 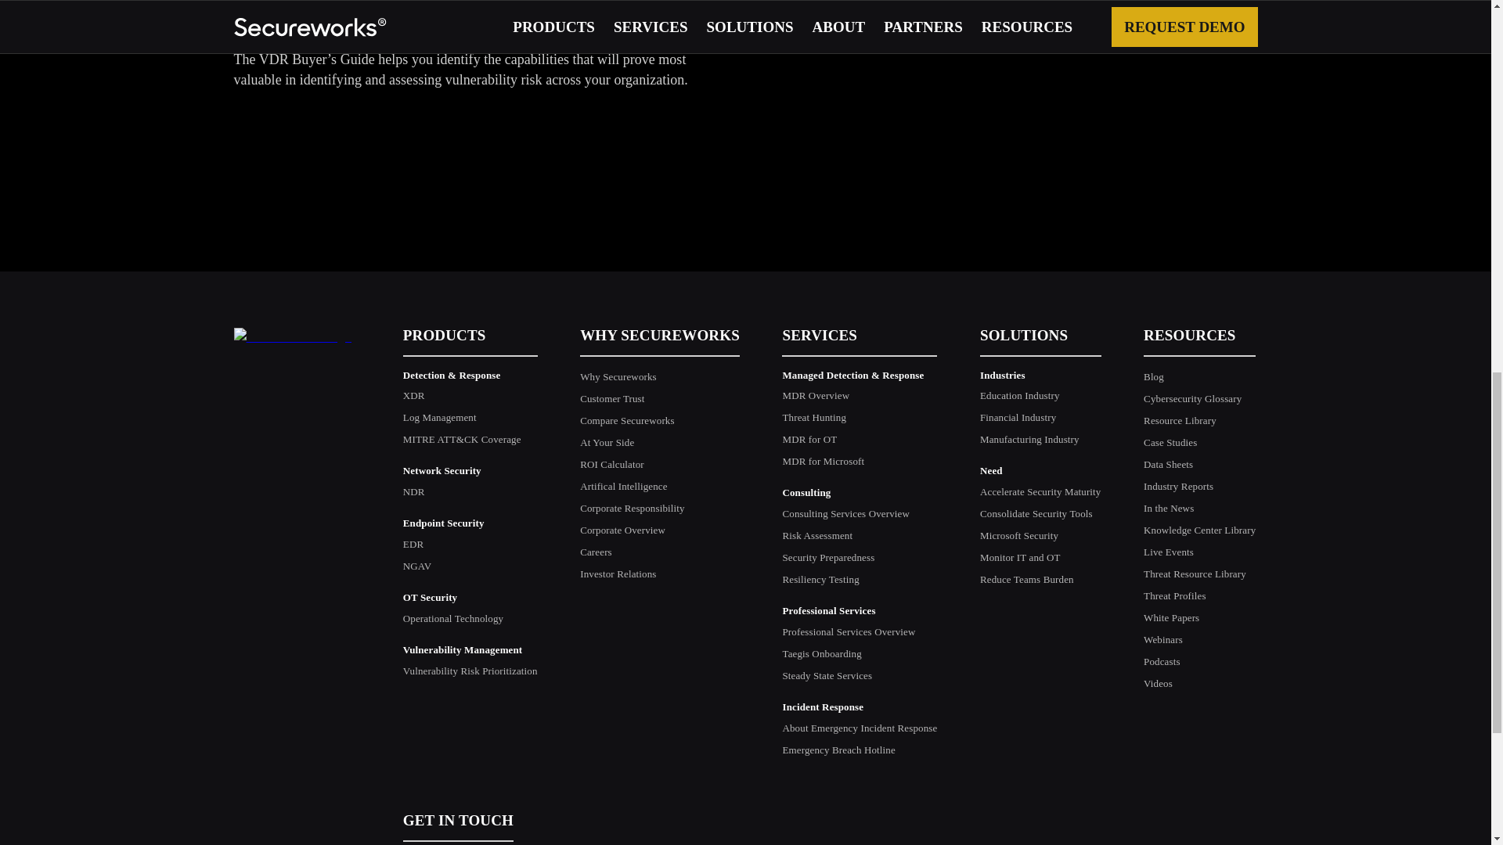 What do you see at coordinates (623, 486) in the screenshot?
I see `Artifical Intelligence` at bounding box center [623, 486].